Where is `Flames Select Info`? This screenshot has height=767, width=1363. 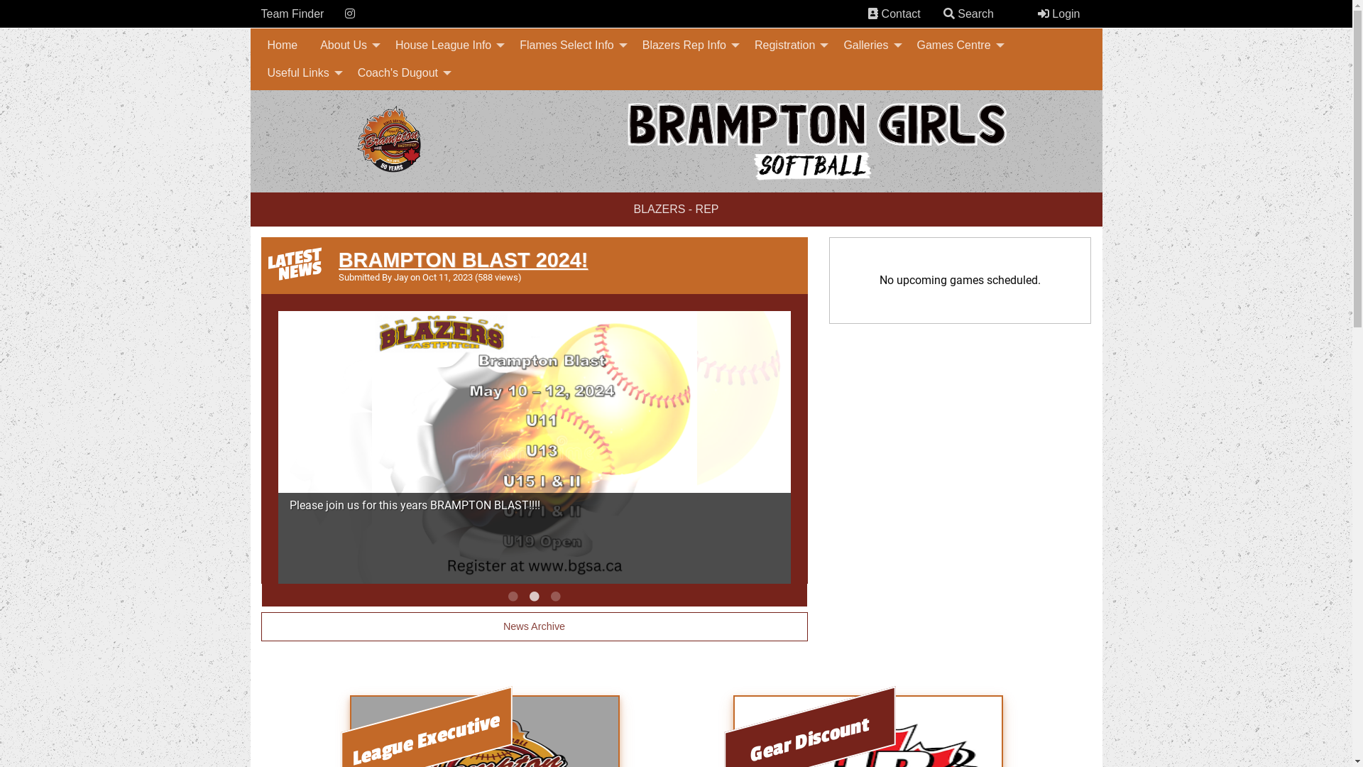
Flames Select Info is located at coordinates (569, 45).